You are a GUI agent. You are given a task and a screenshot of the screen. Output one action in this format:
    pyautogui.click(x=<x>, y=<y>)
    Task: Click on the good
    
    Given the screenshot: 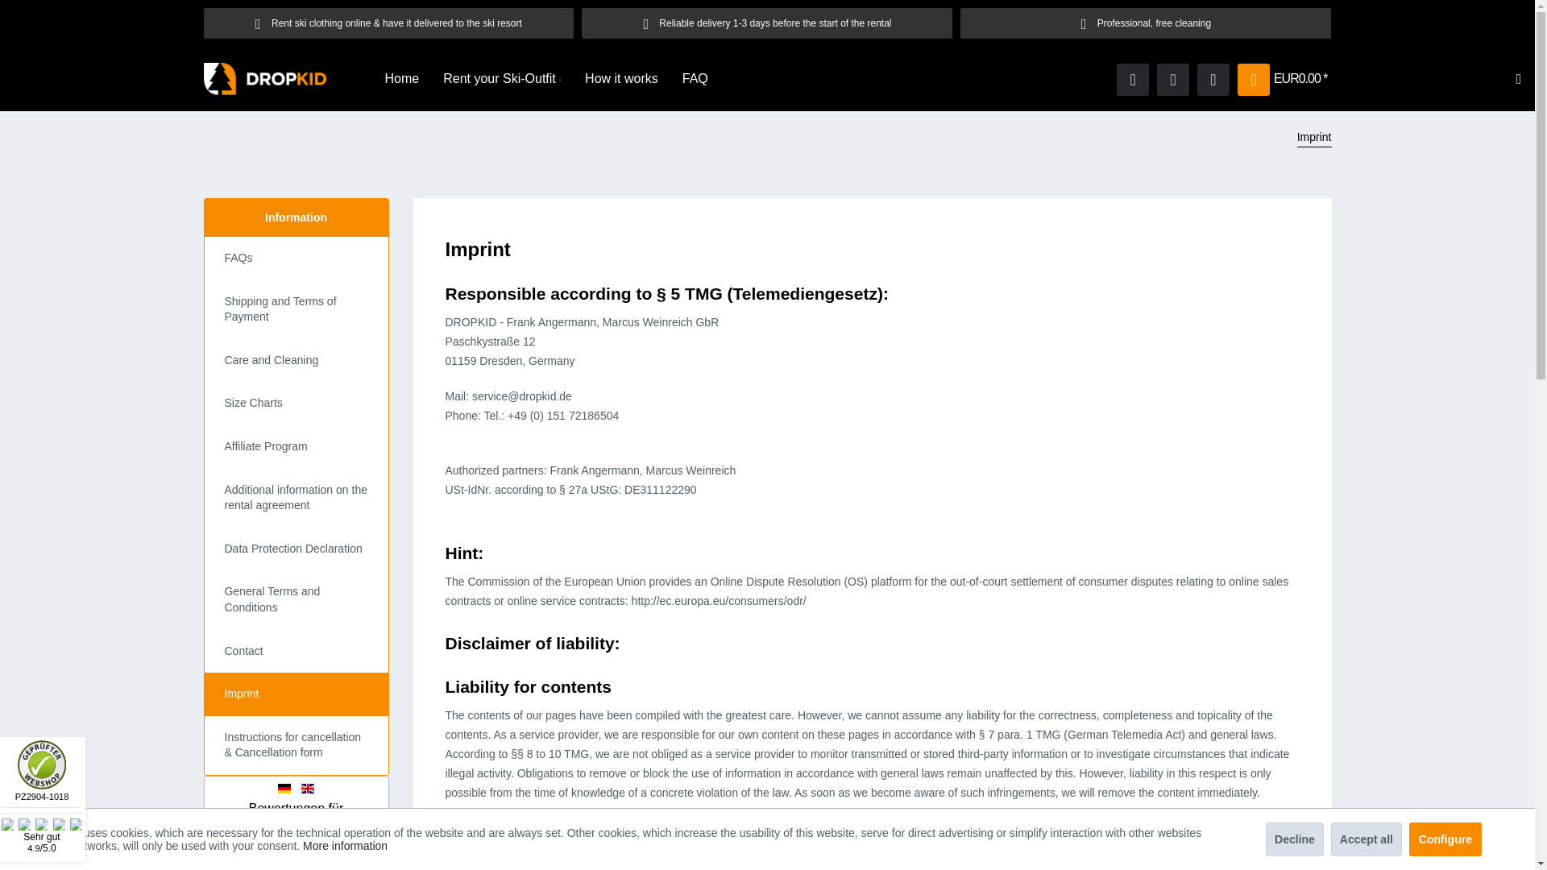 What is the action you would take?
    pyautogui.click(x=7, y=825)
    